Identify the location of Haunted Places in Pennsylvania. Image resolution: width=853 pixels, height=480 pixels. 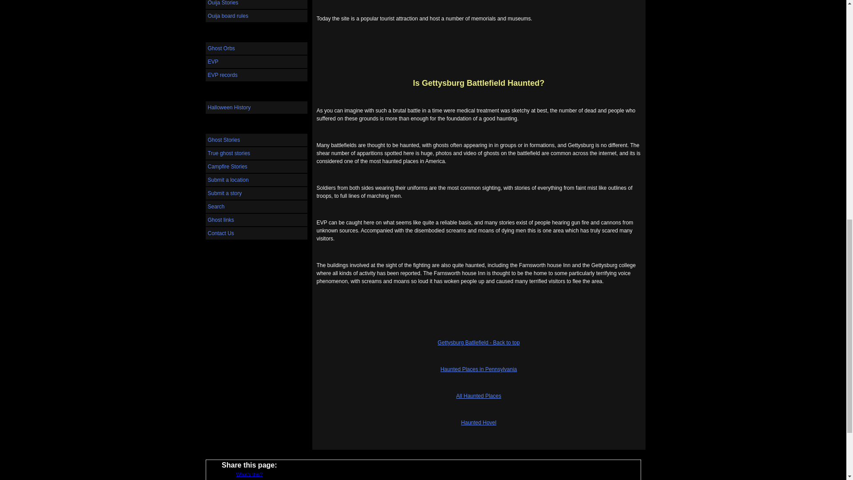
(478, 369).